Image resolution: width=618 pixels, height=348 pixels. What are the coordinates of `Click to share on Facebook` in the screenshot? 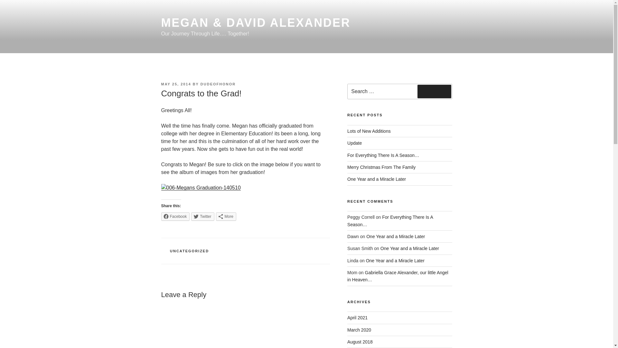 It's located at (175, 216).